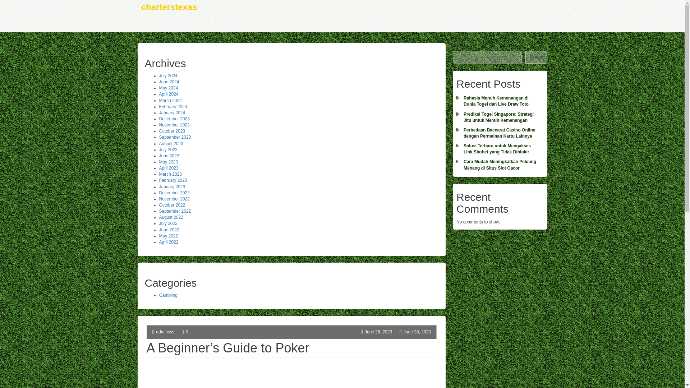 The image size is (690, 388). What do you see at coordinates (174, 199) in the screenshot?
I see `November 2022` at bounding box center [174, 199].